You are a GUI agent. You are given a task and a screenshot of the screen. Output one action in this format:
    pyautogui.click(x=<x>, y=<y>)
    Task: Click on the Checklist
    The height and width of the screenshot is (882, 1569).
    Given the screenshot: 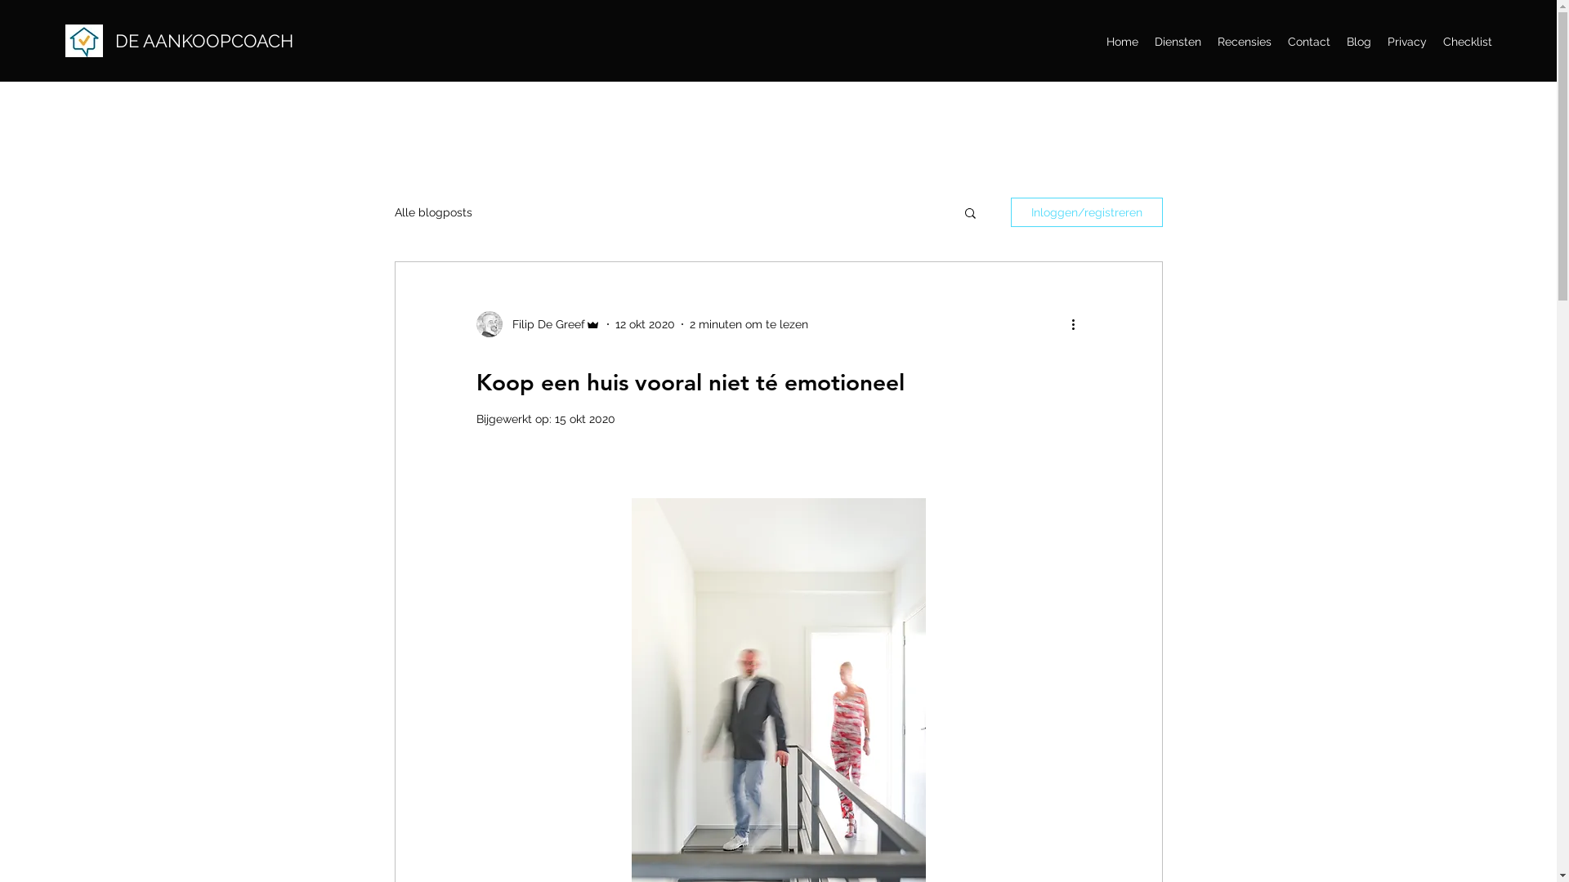 What is the action you would take?
    pyautogui.click(x=1468, y=42)
    